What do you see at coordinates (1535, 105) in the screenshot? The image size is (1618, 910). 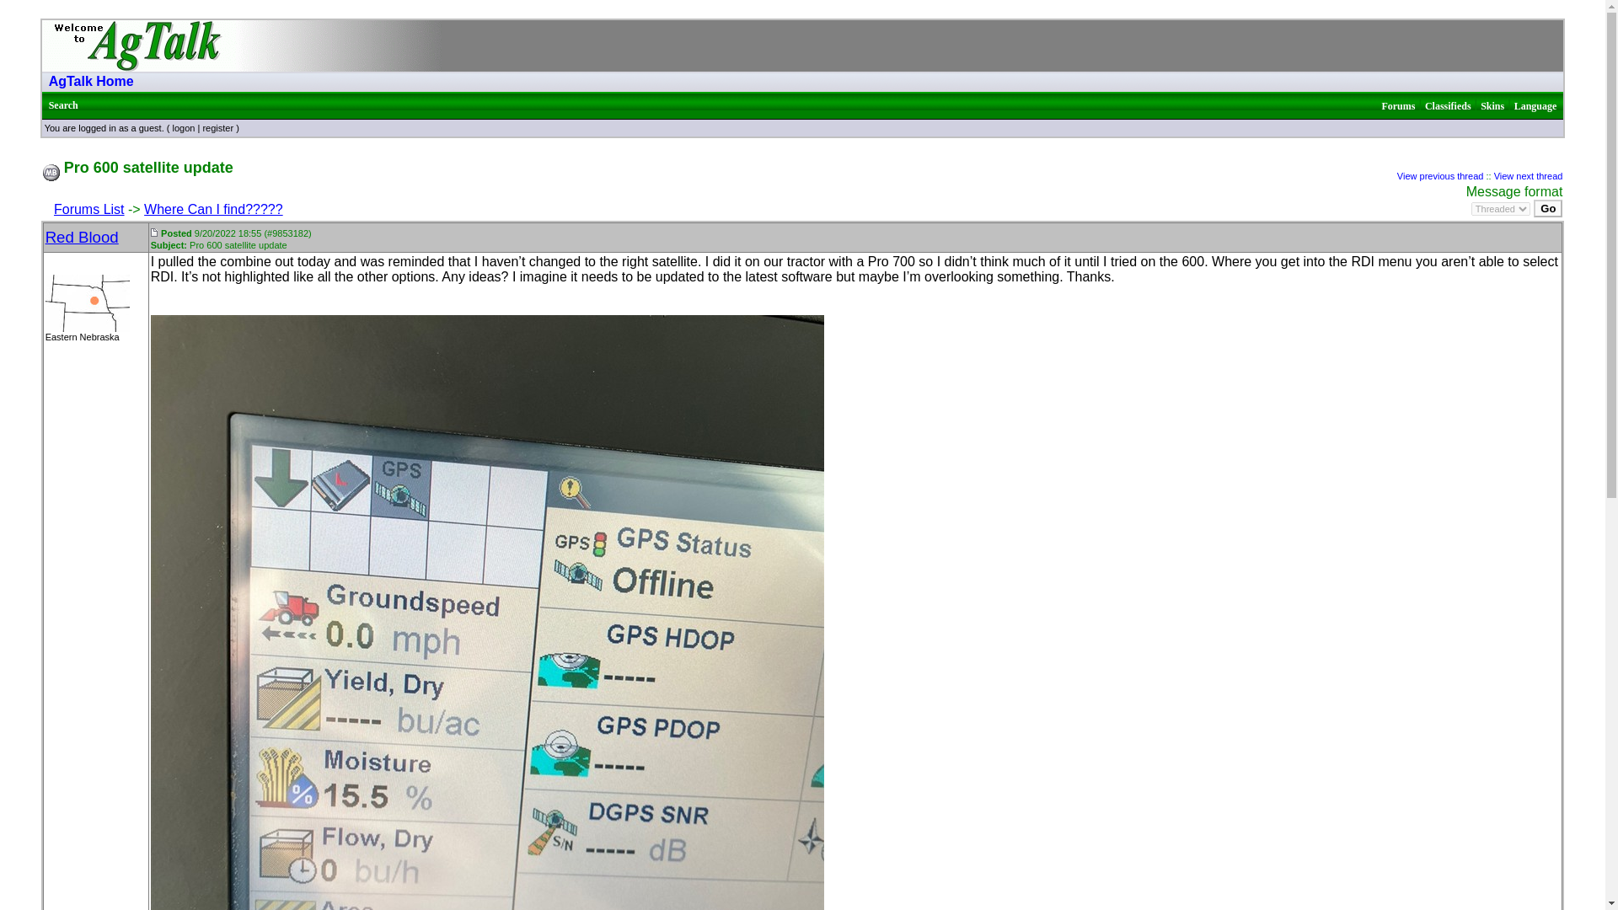 I see `Language` at bounding box center [1535, 105].